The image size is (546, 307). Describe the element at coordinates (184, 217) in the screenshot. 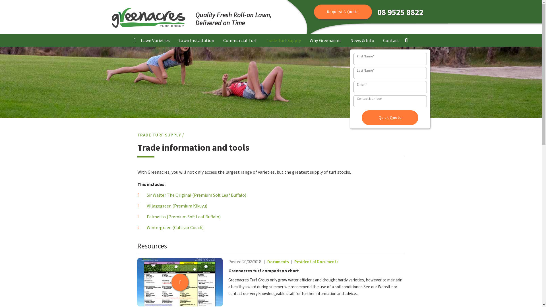

I see `Palmetto (Premium Soft Leaf Buffalo)` at that location.